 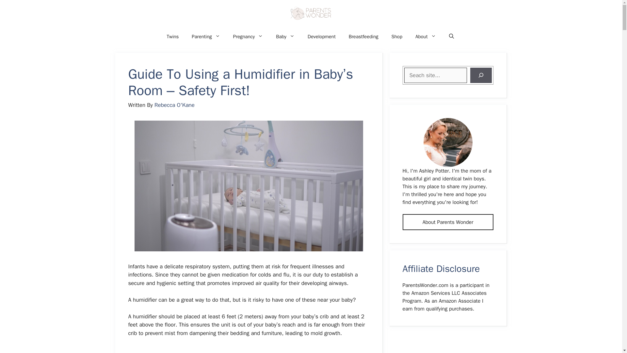 What do you see at coordinates (174, 105) in the screenshot?
I see `Rebecca O'Kane` at bounding box center [174, 105].